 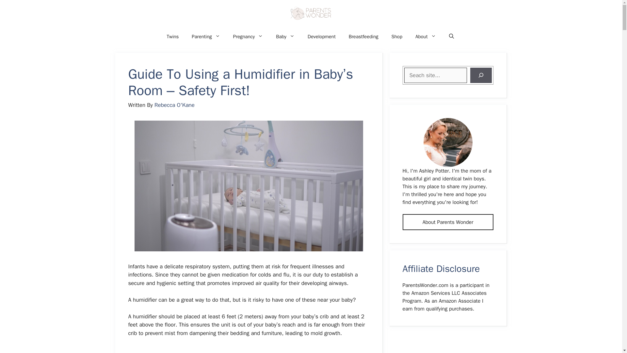 What do you see at coordinates (174, 105) in the screenshot?
I see `Rebecca O'Kane` at bounding box center [174, 105].